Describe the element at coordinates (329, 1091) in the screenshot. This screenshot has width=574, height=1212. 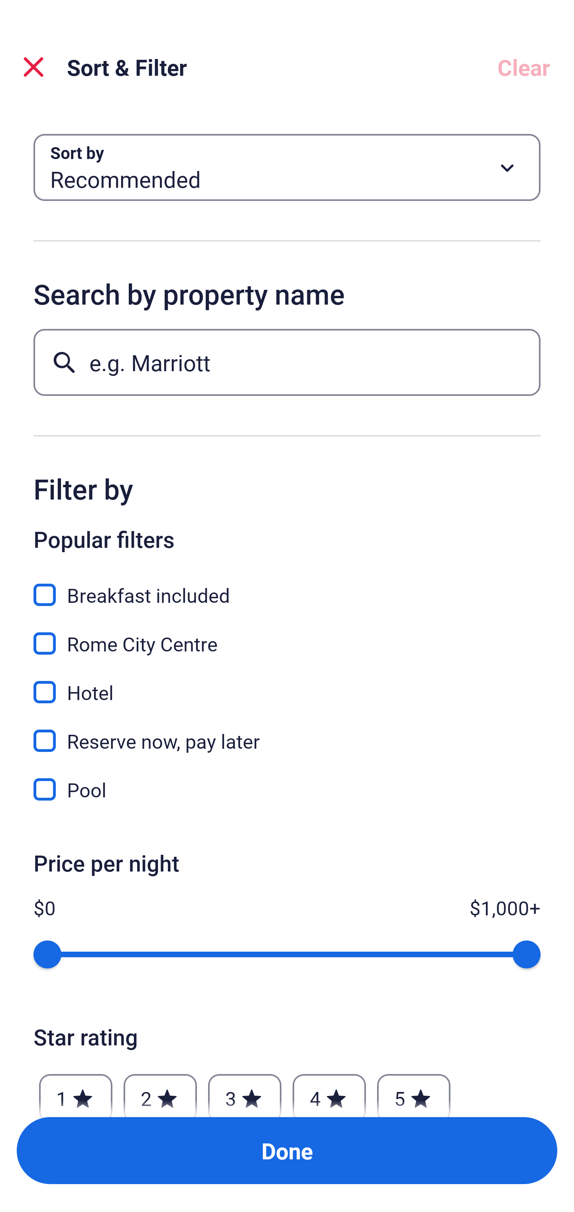
I see `4` at that location.